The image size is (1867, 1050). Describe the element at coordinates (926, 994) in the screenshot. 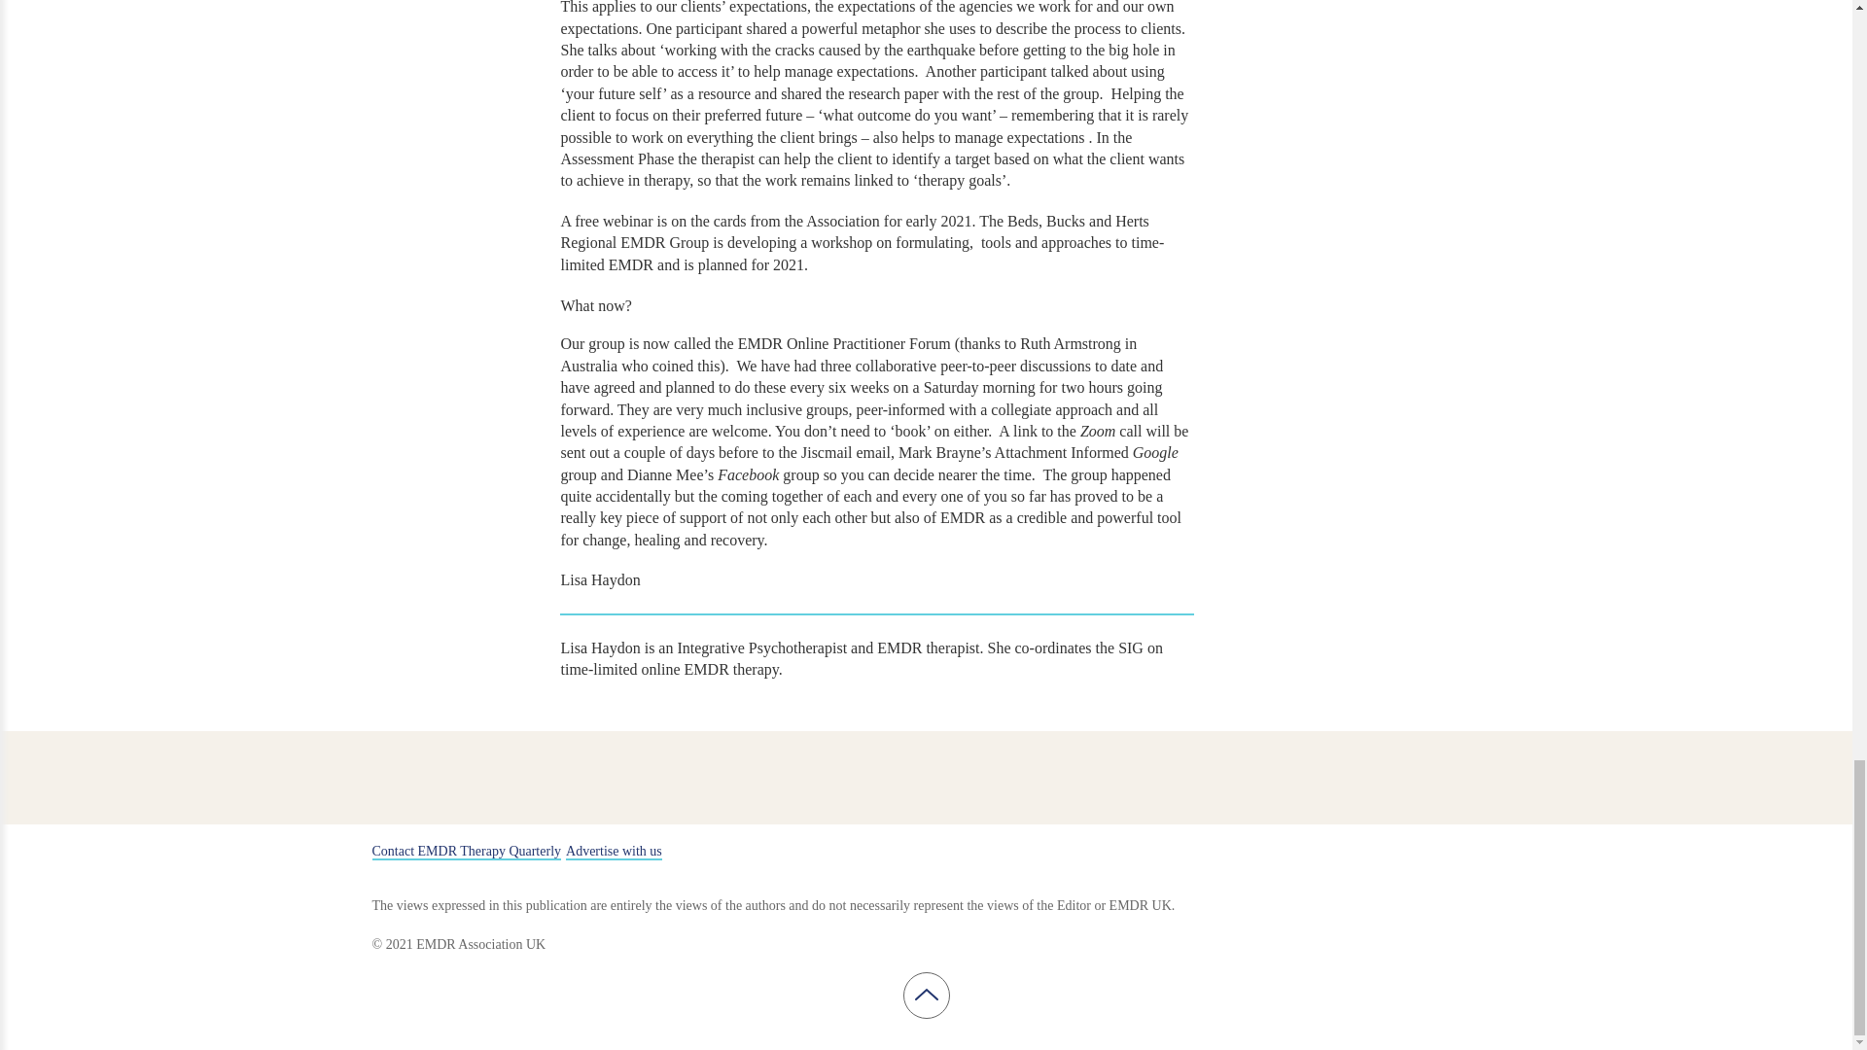

I see `back to top` at that location.